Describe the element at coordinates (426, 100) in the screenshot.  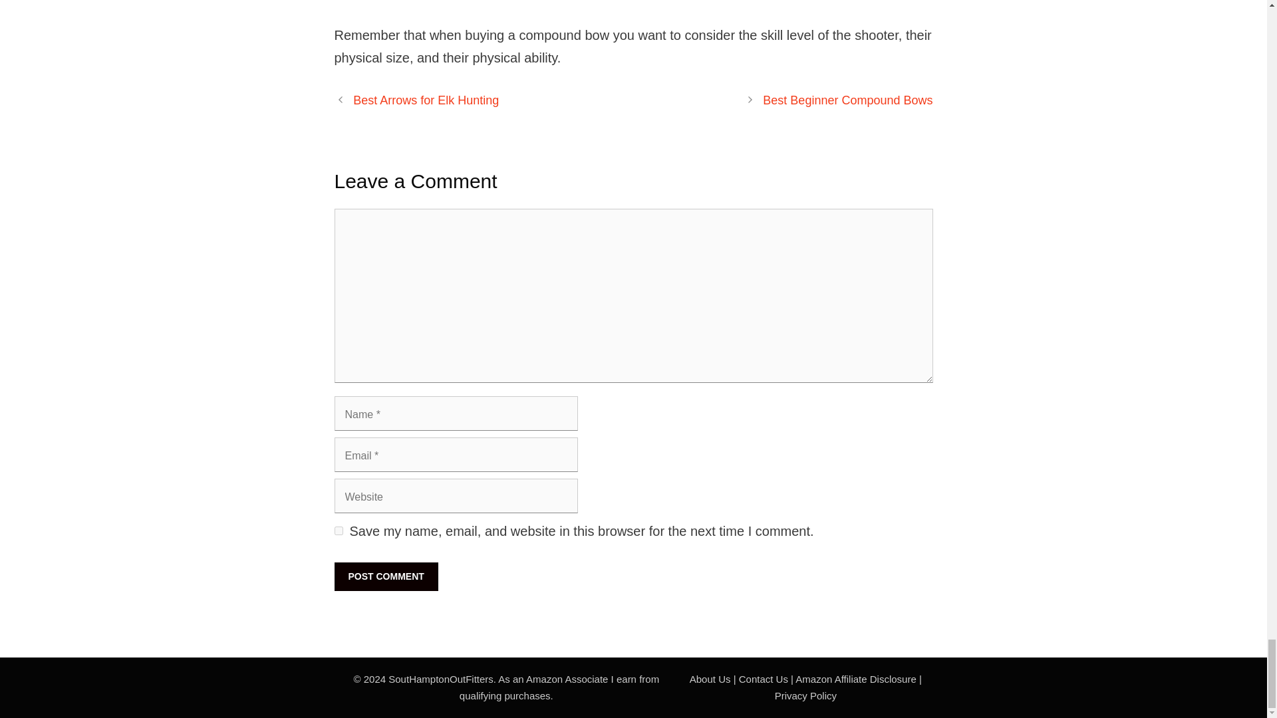
I see `Best Arrows for Elk Hunting` at that location.